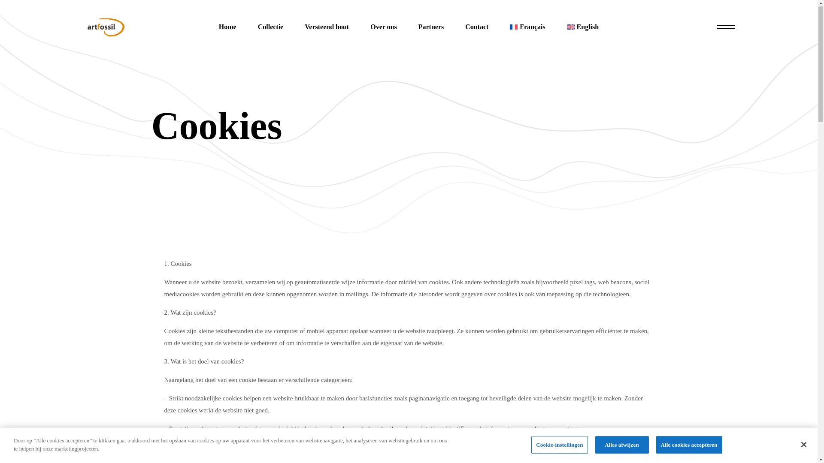 The height and width of the screenshot is (463, 824). Describe the element at coordinates (271, 27) in the screenshot. I see `Collectie` at that location.